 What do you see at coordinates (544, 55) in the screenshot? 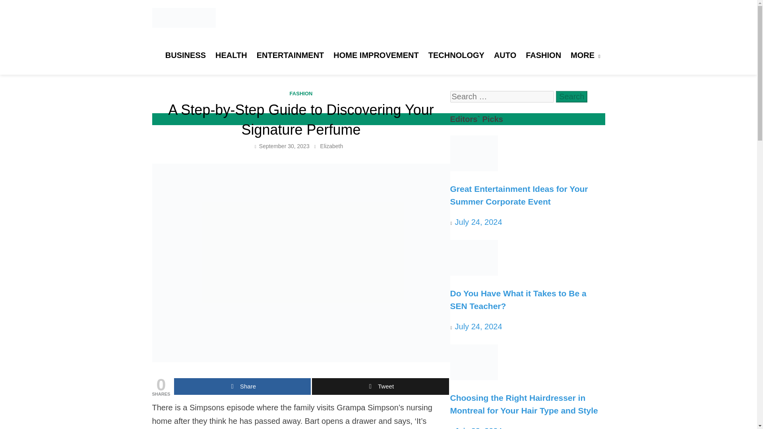
I see `FASHION` at bounding box center [544, 55].